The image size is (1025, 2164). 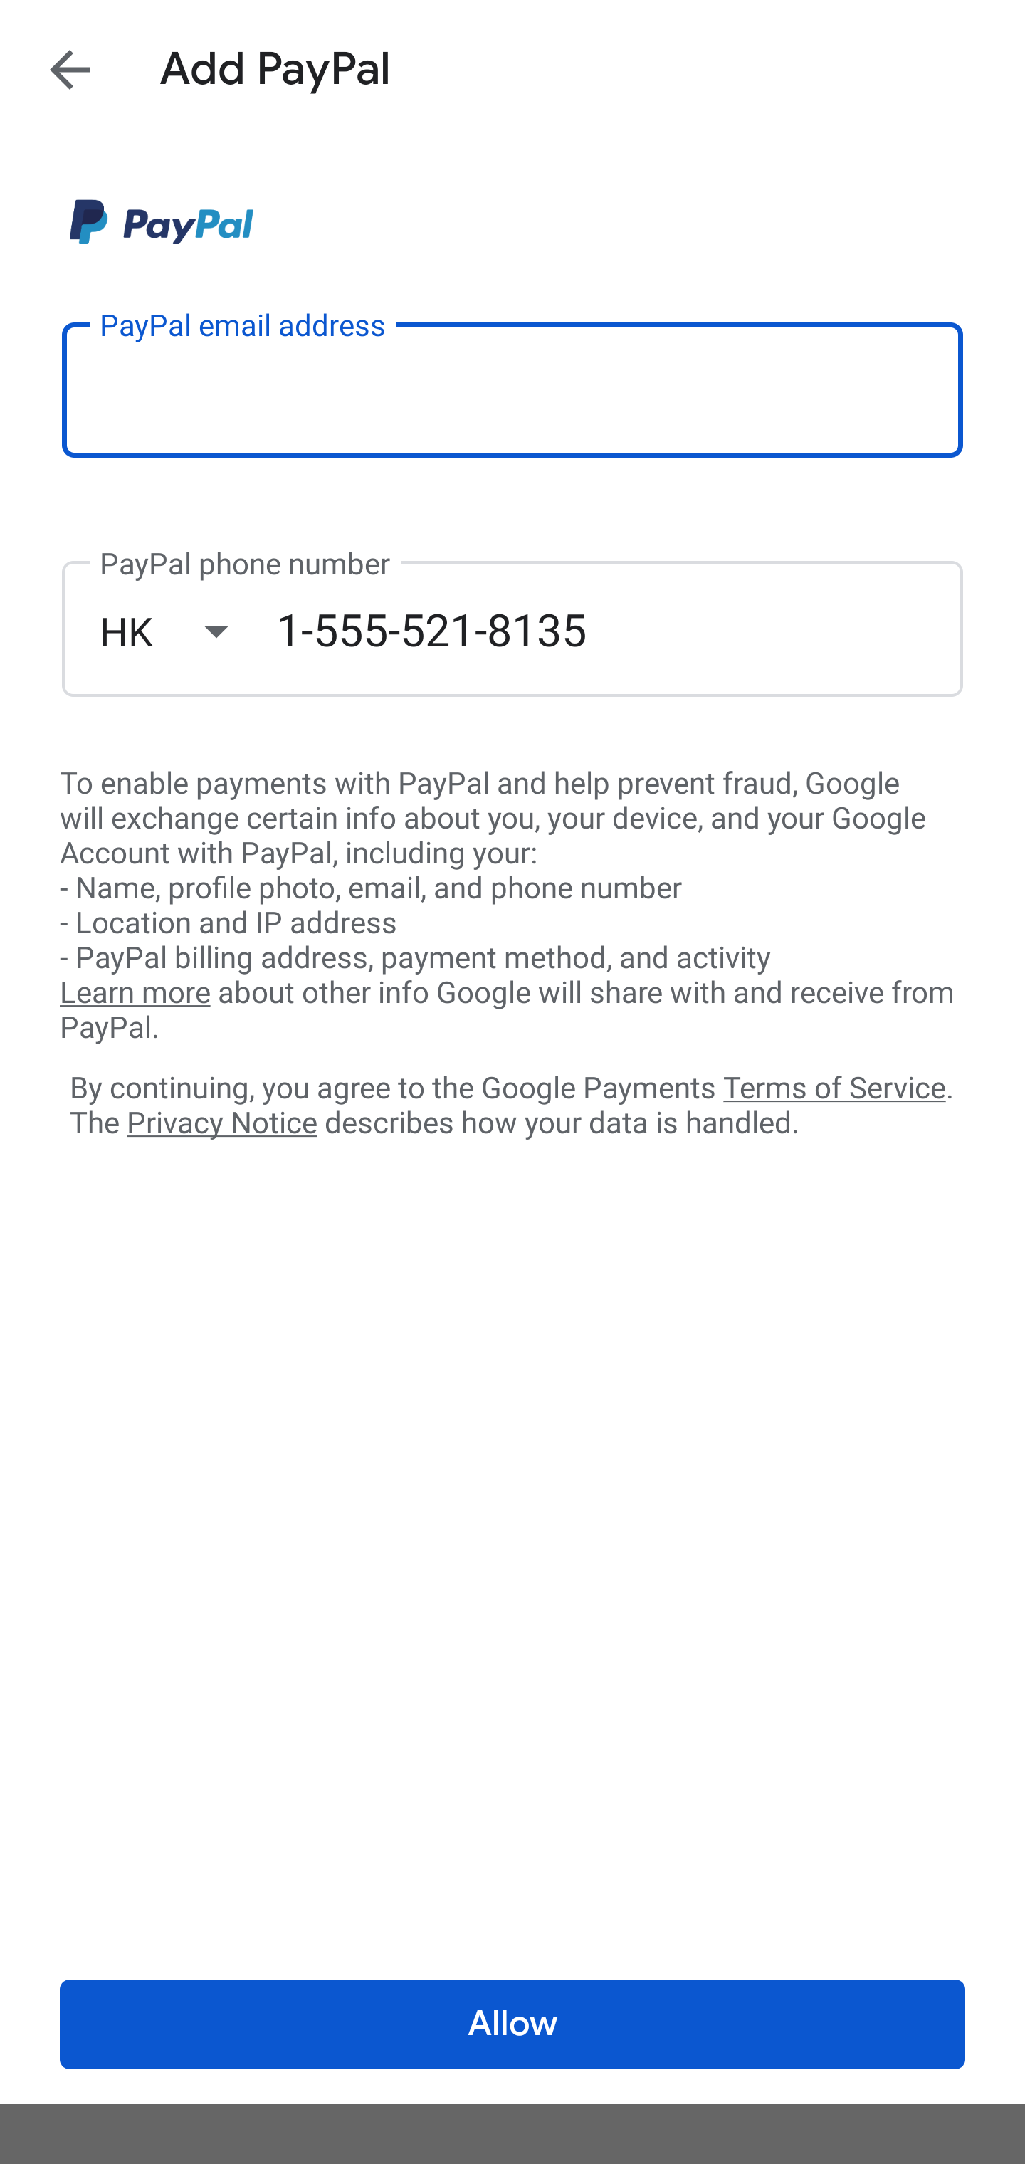 I want to click on Terms of Service, so click(x=834, y=1086).